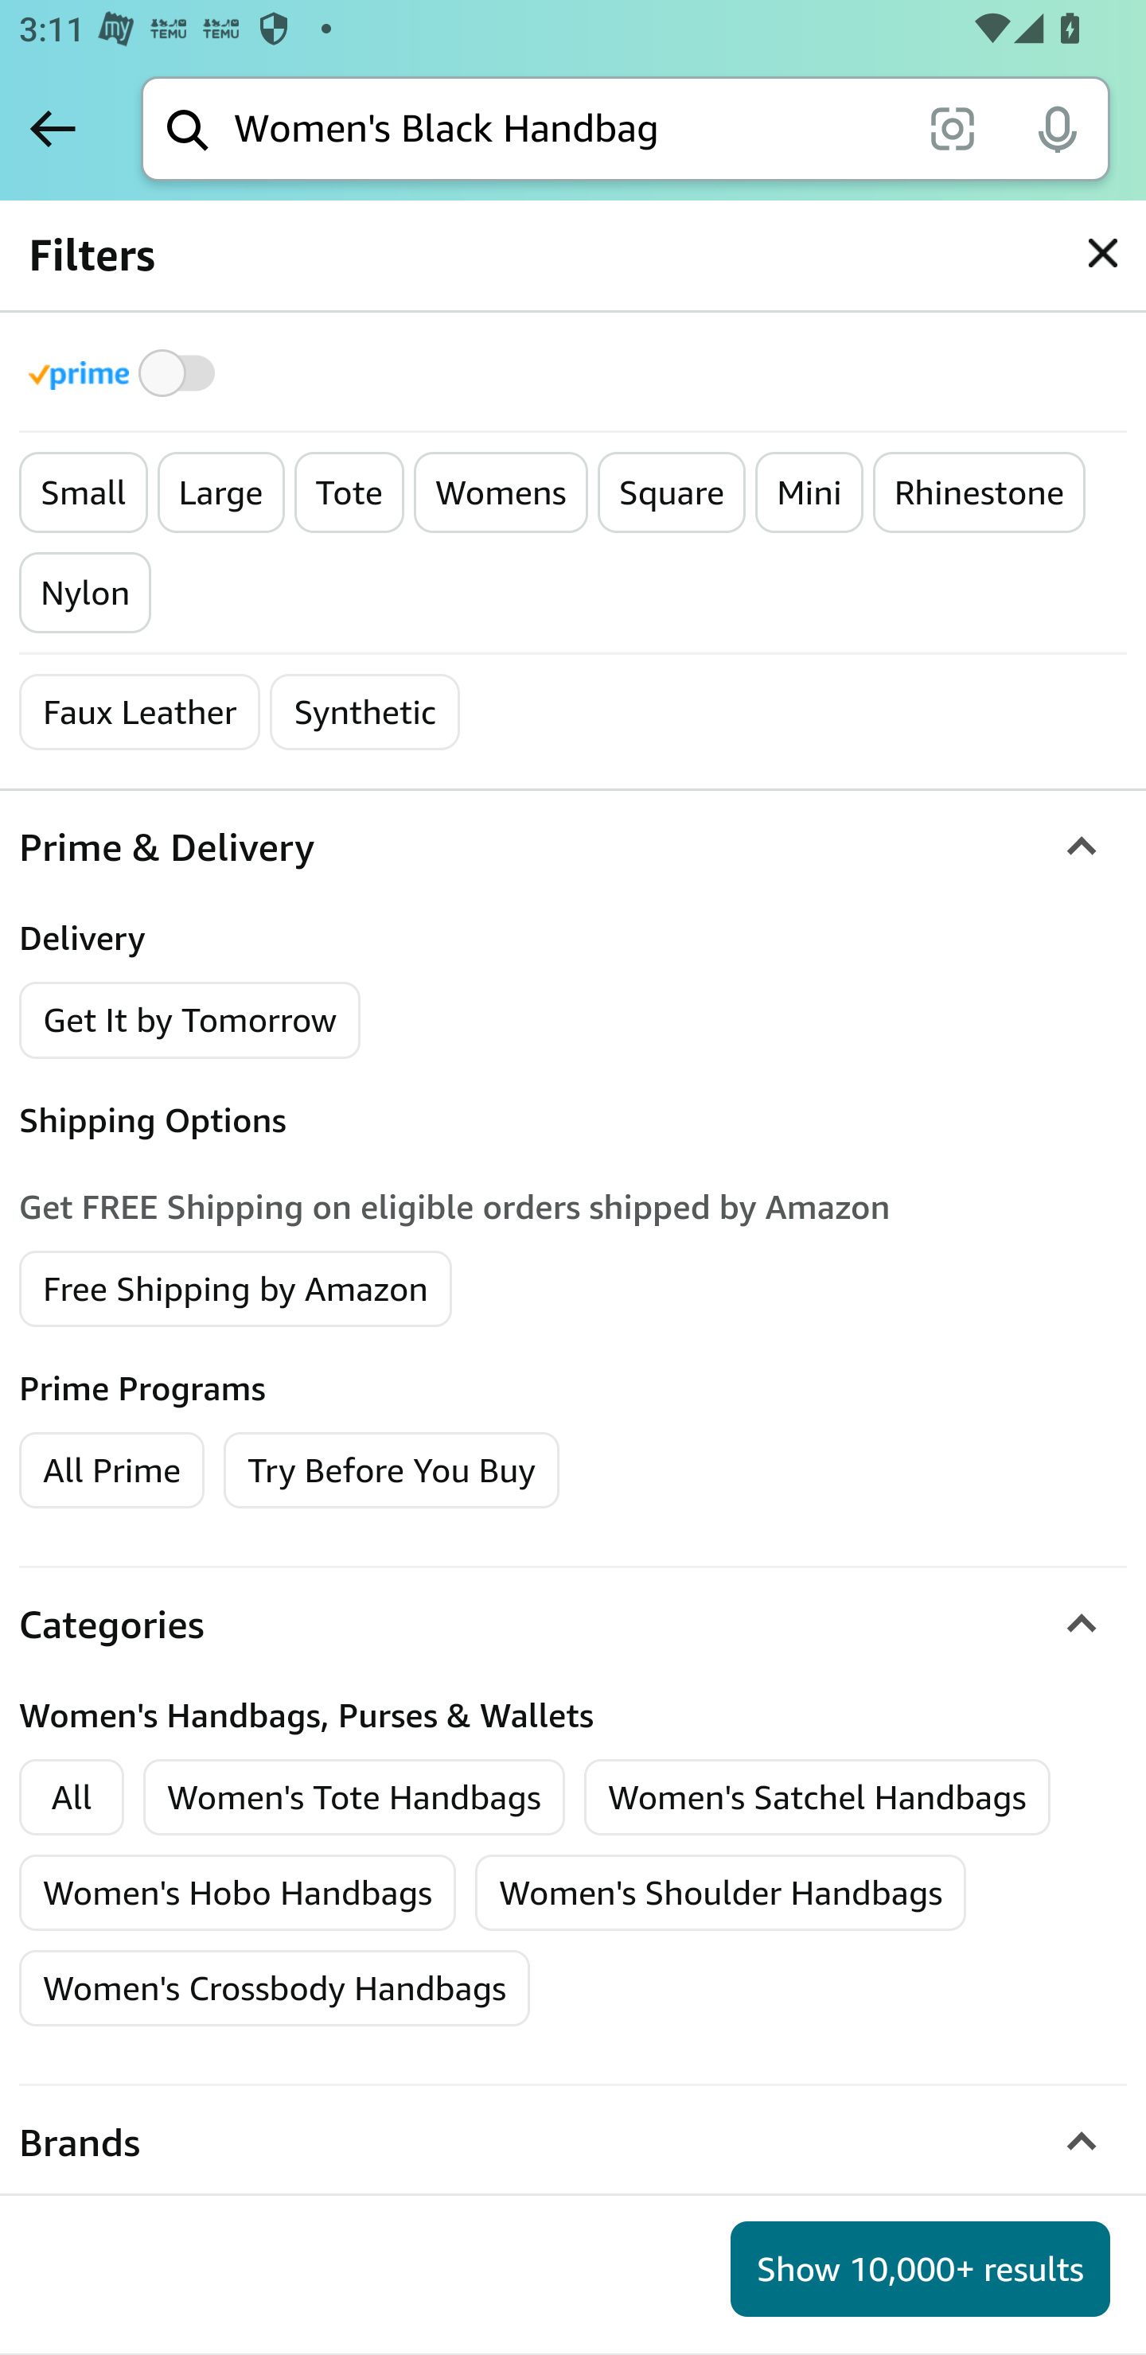 The height and width of the screenshot is (2355, 1146). Describe the element at coordinates (111, 1469) in the screenshot. I see `All Prime` at that location.